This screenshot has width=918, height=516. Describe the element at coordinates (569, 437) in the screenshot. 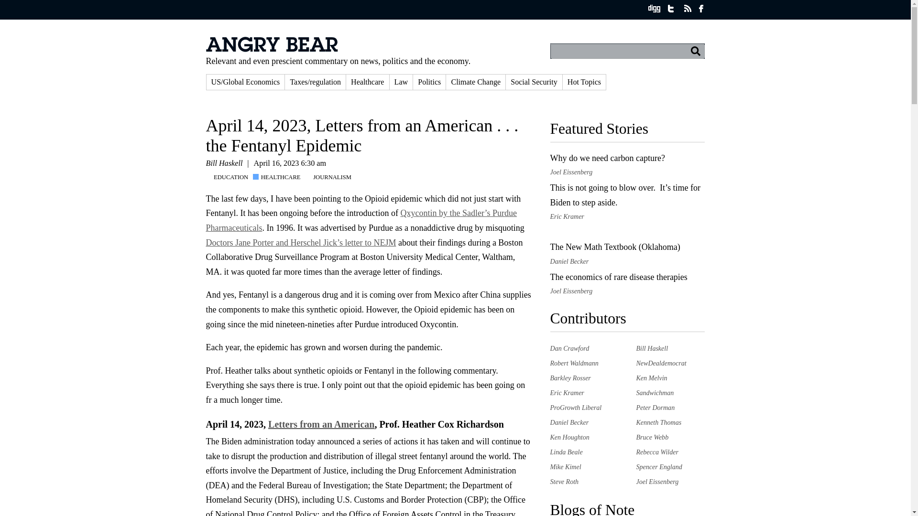

I see `Ken Houghton` at that location.